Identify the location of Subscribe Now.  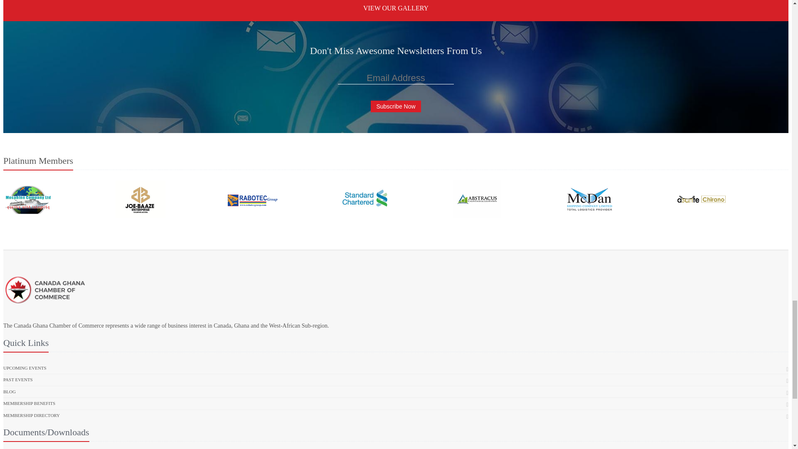
(396, 106).